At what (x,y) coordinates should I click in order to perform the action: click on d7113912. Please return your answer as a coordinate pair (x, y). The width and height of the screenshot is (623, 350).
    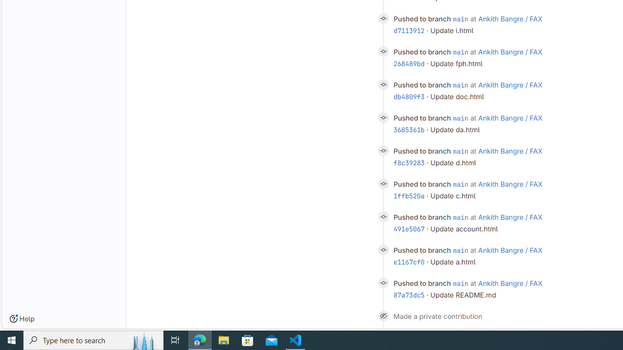
    Looking at the image, I should click on (409, 31).